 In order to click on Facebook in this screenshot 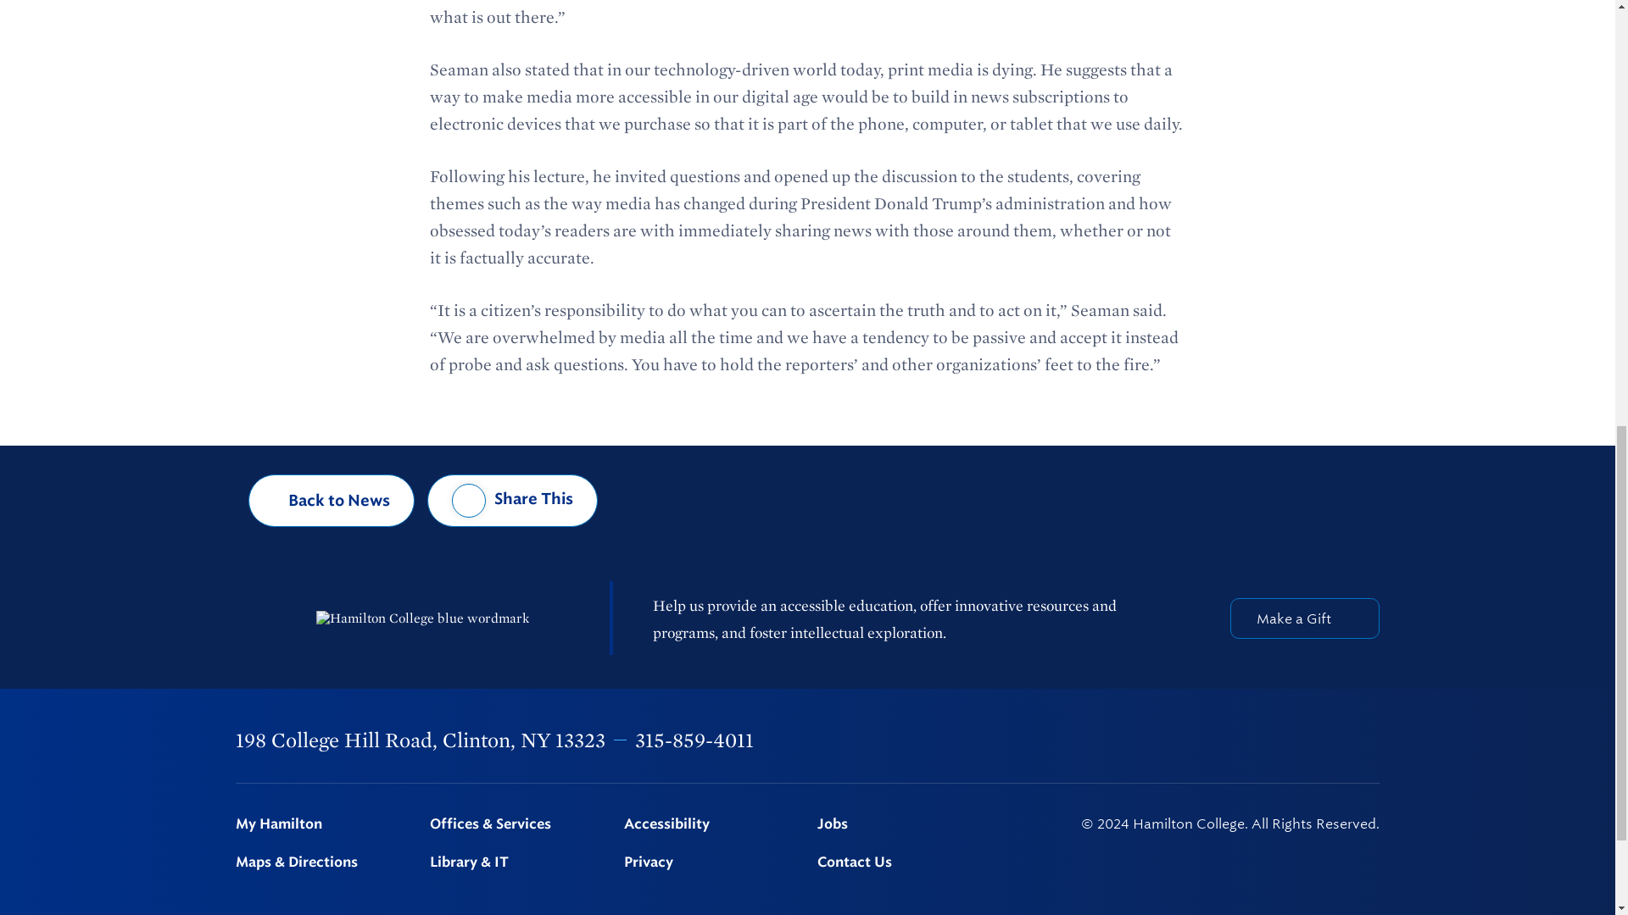, I will do `click(1151, 740)`.